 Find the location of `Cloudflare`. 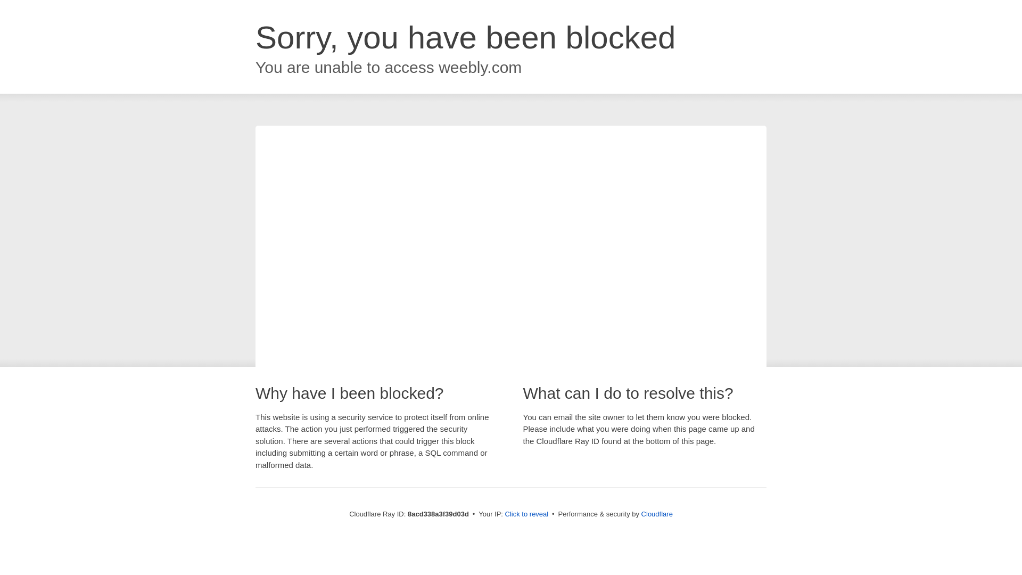

Cloudflare is located at coordinates (657, 514).